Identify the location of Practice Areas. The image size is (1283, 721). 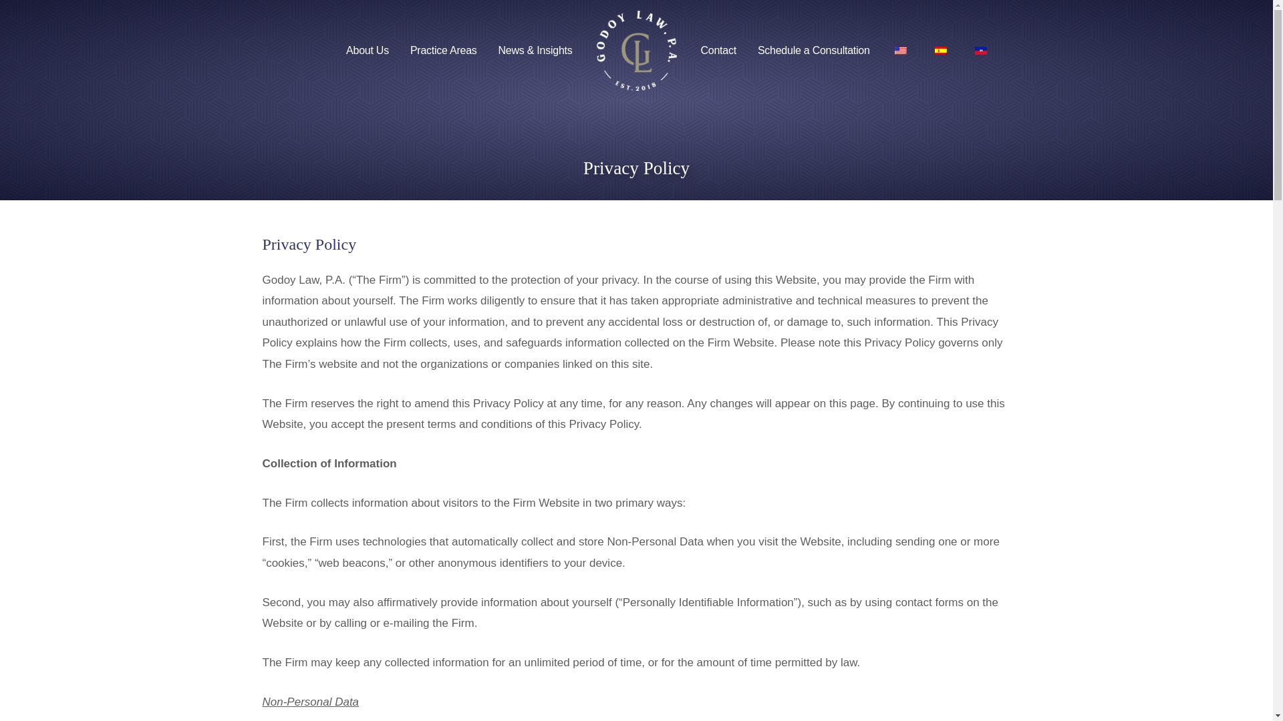
(443, 50).